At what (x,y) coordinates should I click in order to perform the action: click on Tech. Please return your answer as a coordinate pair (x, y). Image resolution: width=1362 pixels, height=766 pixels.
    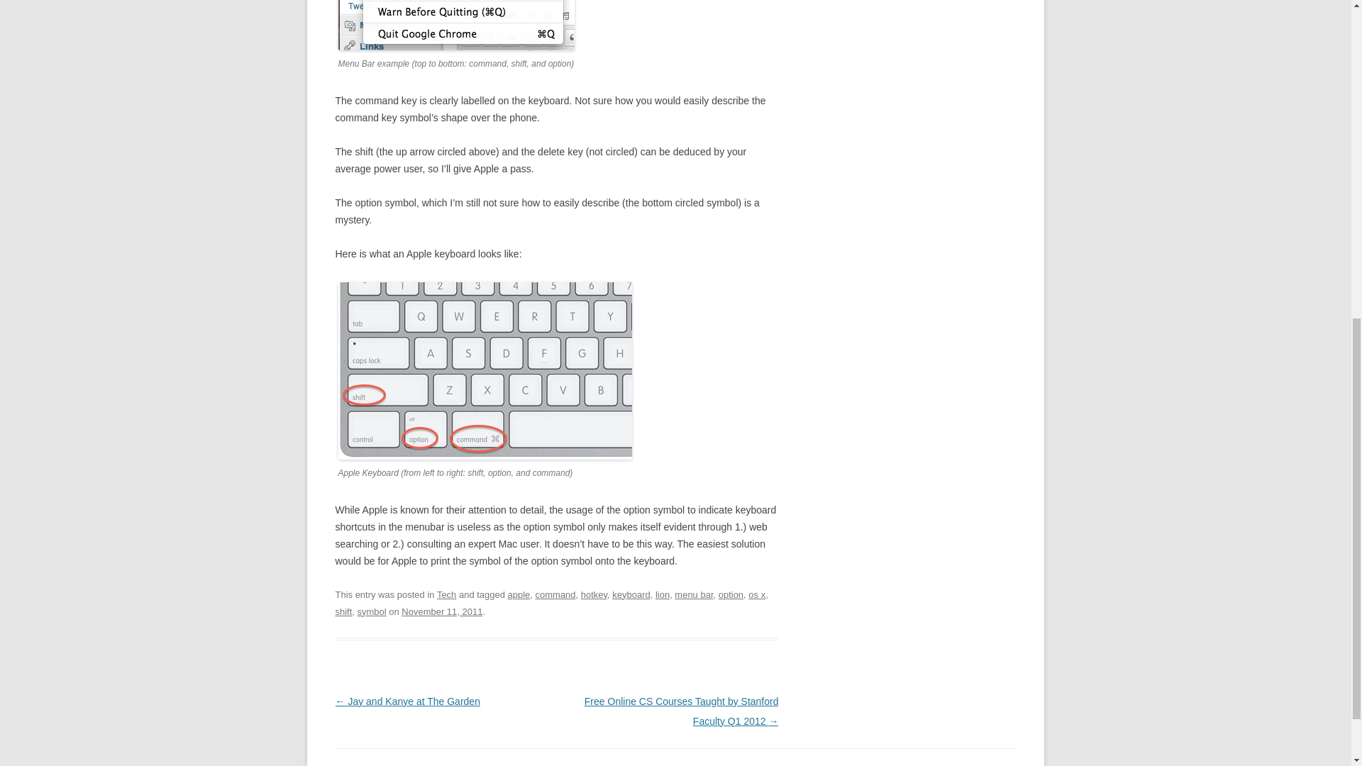
    Looking at the image, I should click on (447, 594).